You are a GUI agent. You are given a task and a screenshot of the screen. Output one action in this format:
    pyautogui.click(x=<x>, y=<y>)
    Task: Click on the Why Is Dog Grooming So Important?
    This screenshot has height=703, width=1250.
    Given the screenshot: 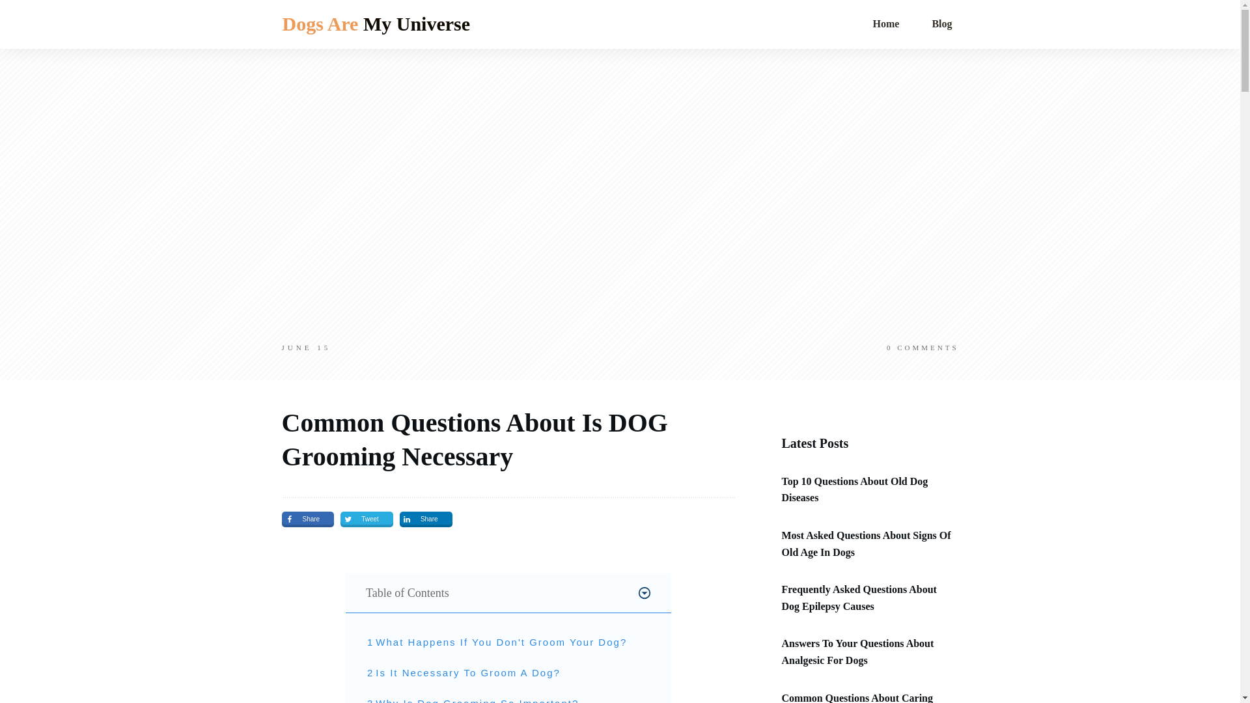 What is the action you would take?
    pyautogui.click(x=477, y=699)
    